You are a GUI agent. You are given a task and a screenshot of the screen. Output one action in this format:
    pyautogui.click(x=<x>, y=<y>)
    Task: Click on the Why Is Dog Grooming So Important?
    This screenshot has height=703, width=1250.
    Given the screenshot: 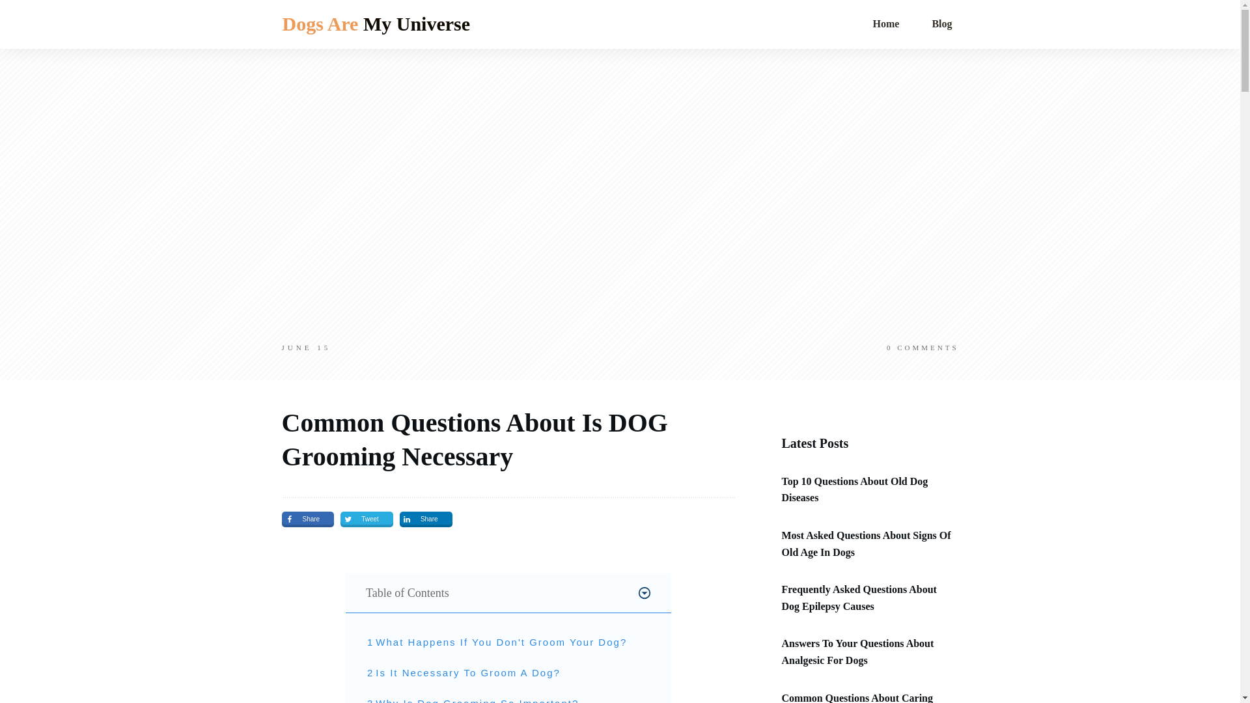 What is the action you would take?
    pyautogui.click(x=477, y=699)
    